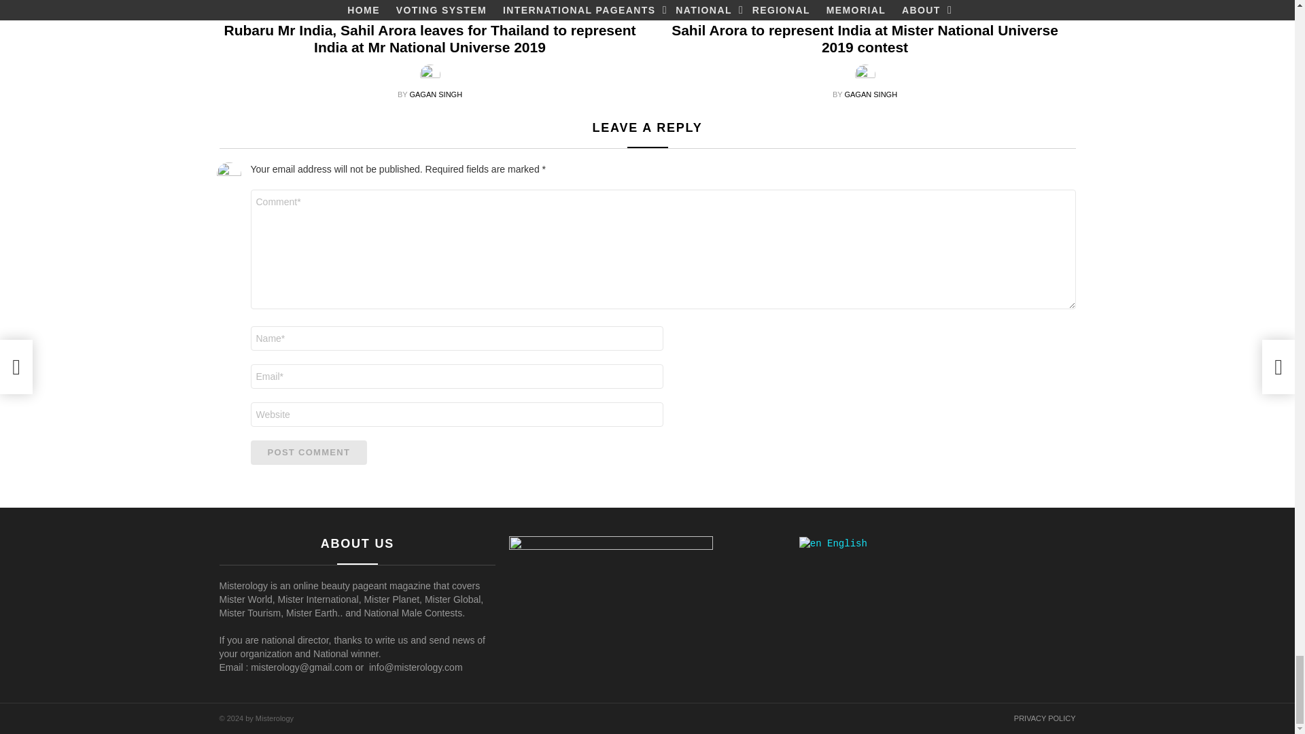 This screenshot has width=1305, height=734. Describe the element at coordinates (871, 94) in the screenshot. I see `Posts by Gagan Singh` at that location.